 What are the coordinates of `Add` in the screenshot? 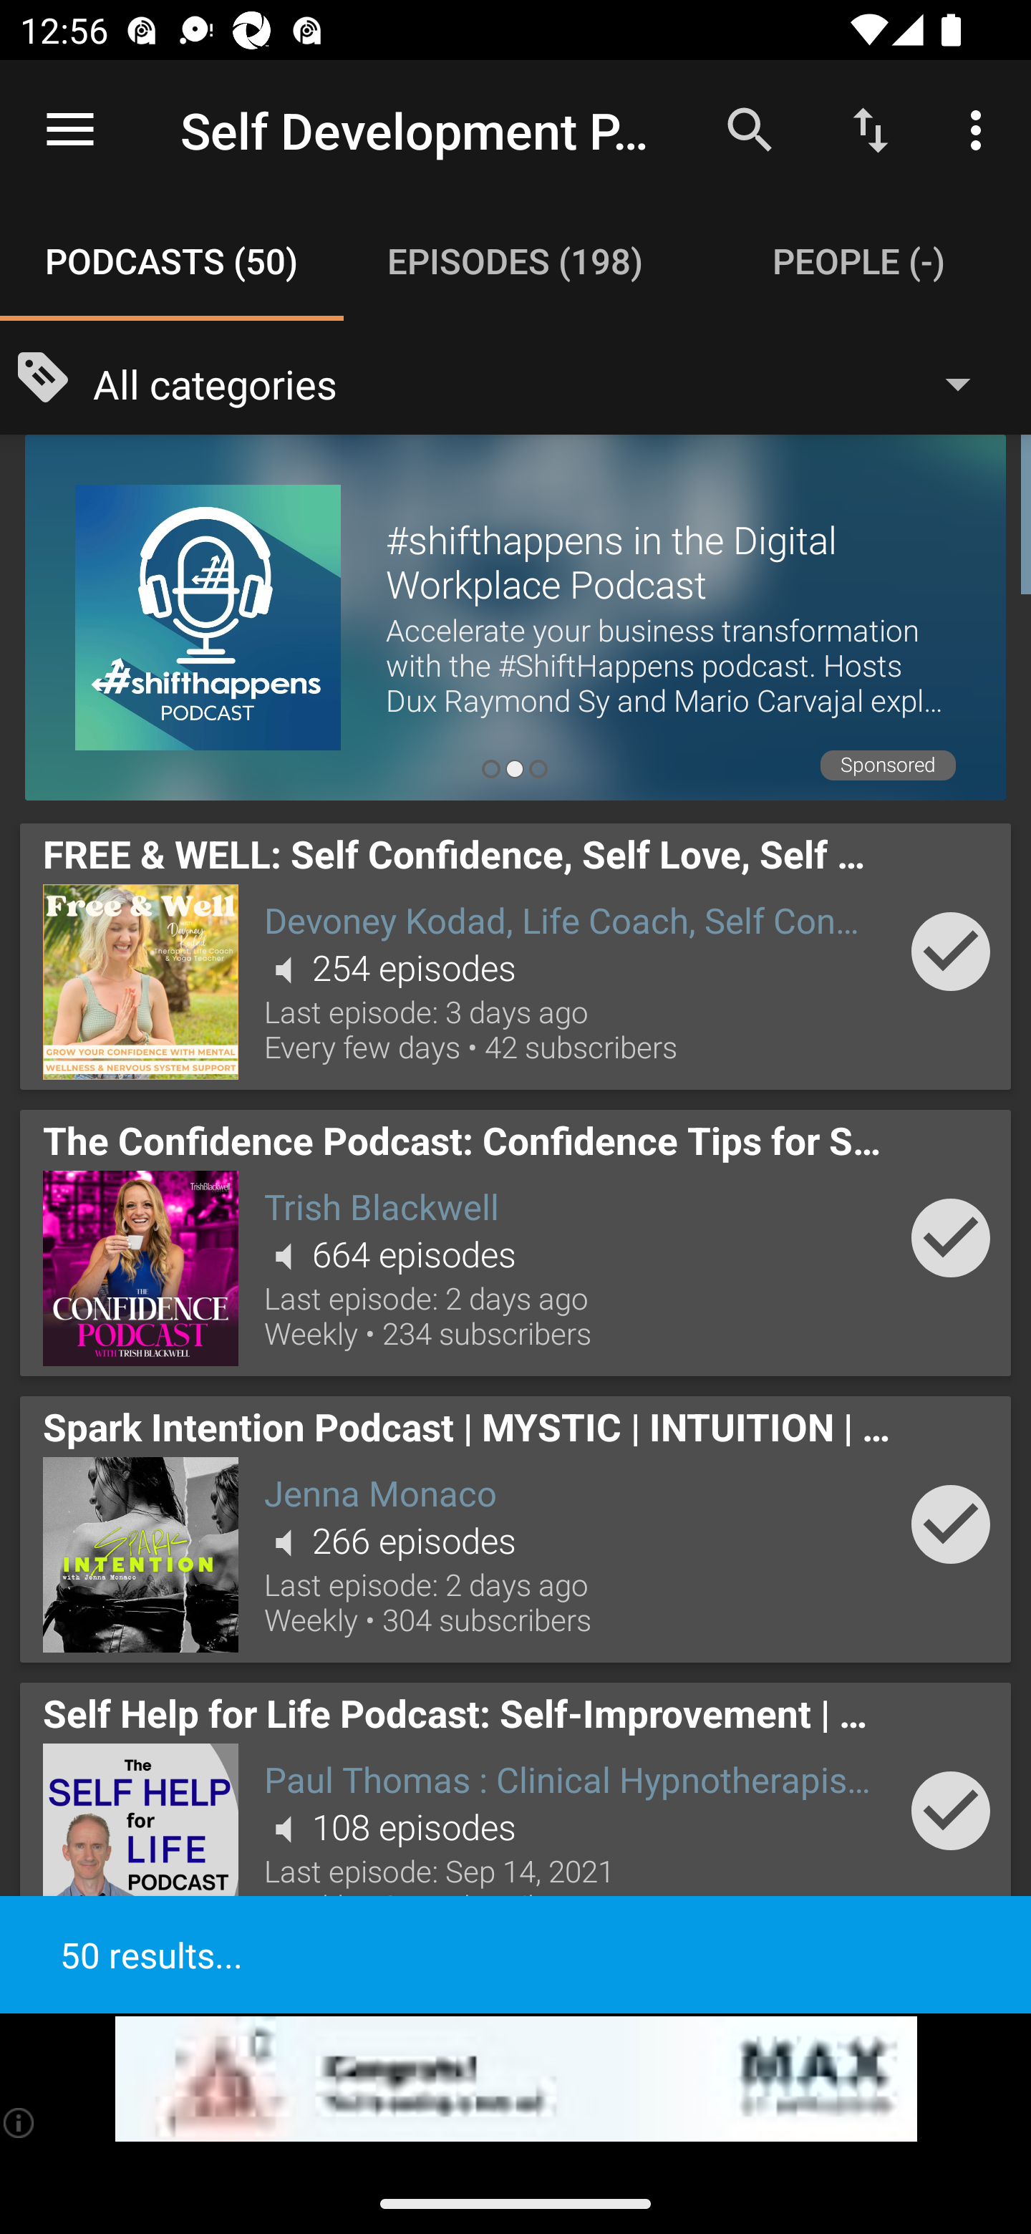 It's located at (951, 1524).